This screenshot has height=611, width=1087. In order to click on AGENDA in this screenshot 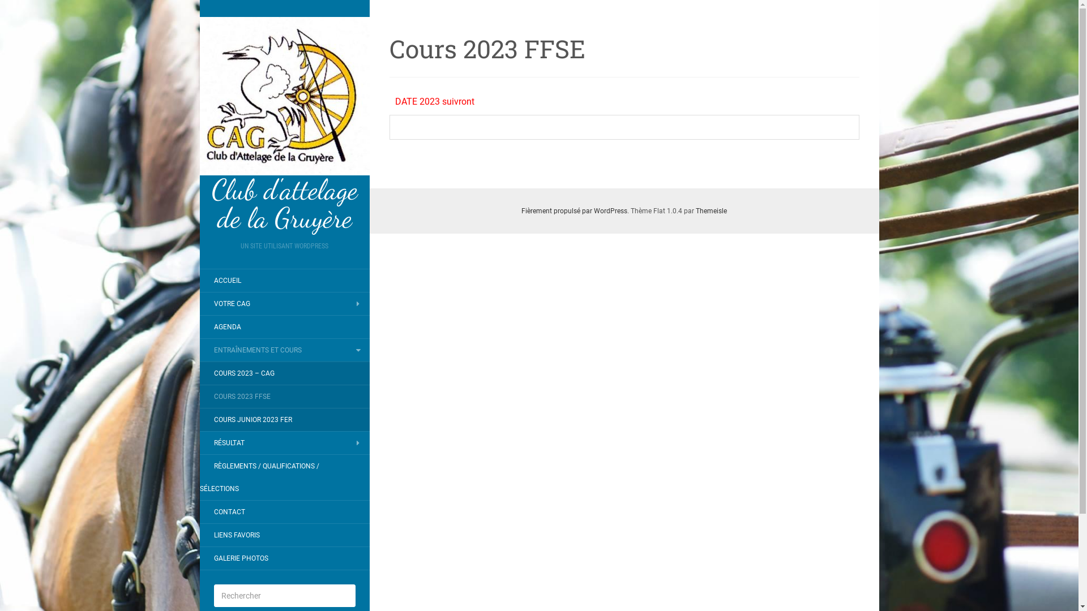, I will do `click(227, 327)`.